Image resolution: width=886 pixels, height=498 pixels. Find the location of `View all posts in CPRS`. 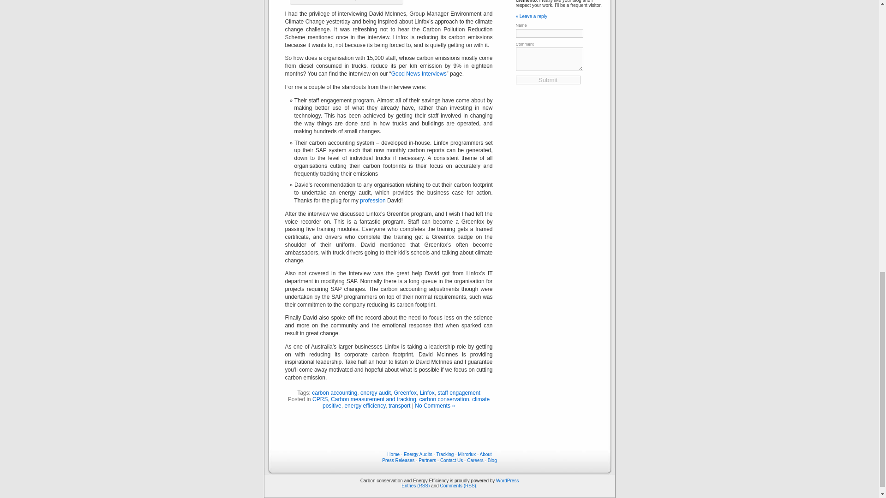

View all posts in CPRS is located at coordinates (320, 399).